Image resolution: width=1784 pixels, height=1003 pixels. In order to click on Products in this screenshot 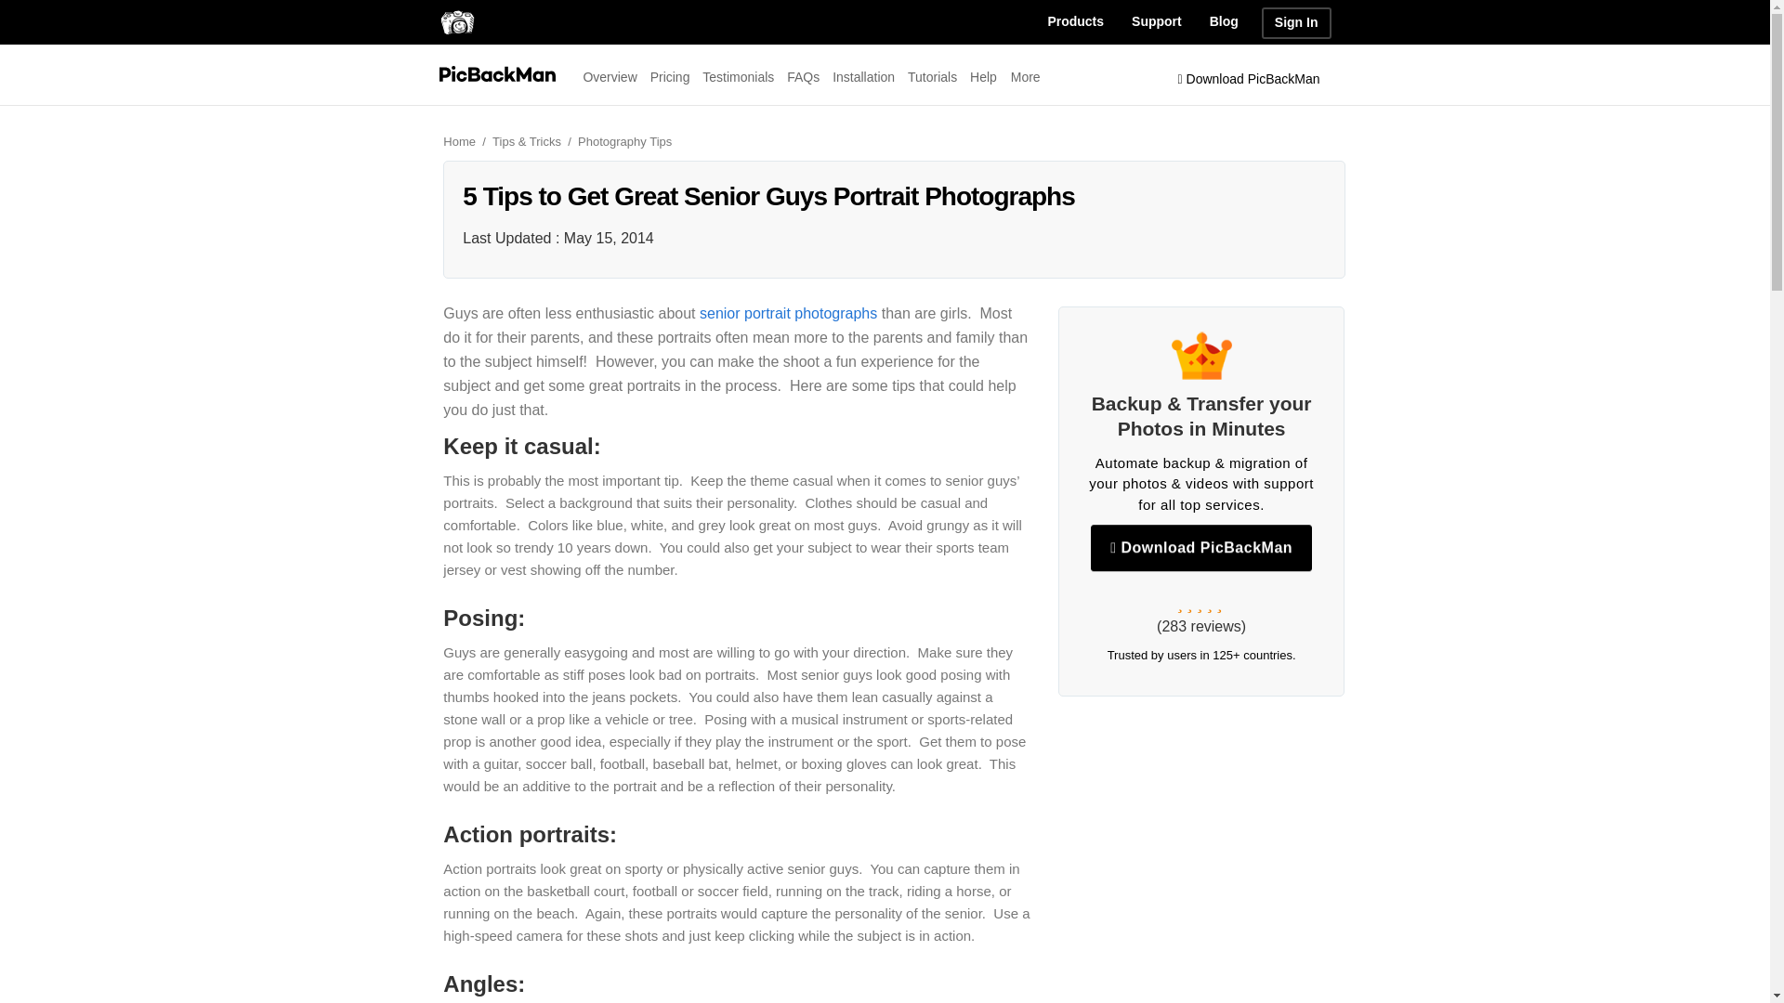, I will do `click(1075, 22)`.